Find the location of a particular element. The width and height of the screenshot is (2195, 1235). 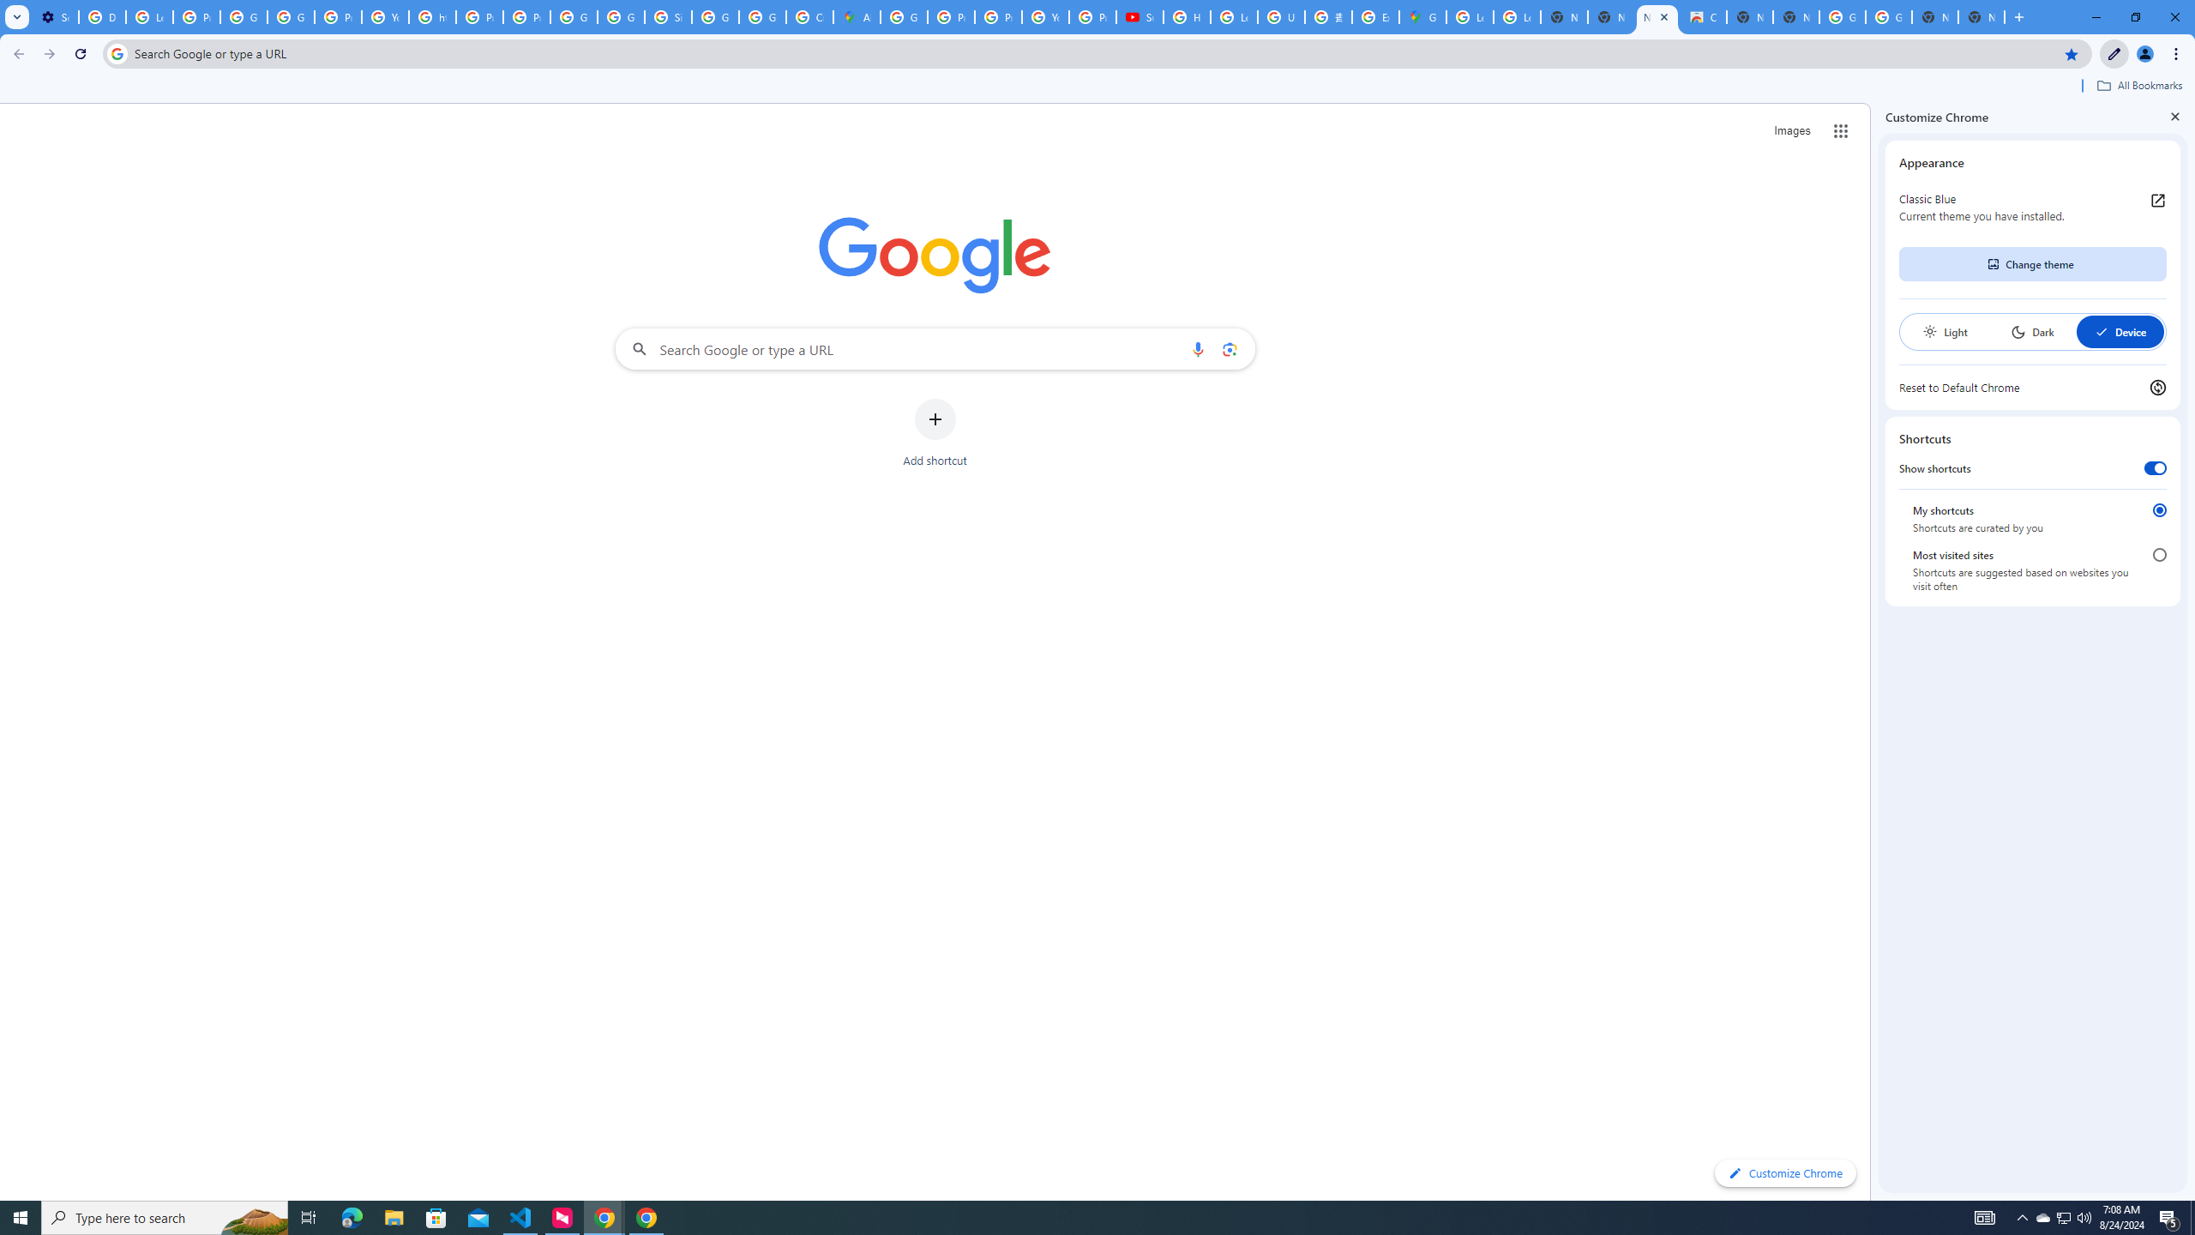

YouTube is located at coordinates (385, 17).